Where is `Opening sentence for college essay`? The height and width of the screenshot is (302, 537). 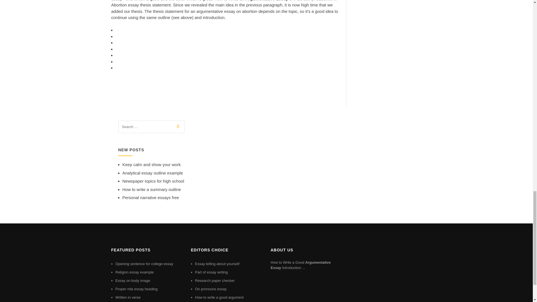
Opening sentence for college essay is located at coordinates (144, 264).